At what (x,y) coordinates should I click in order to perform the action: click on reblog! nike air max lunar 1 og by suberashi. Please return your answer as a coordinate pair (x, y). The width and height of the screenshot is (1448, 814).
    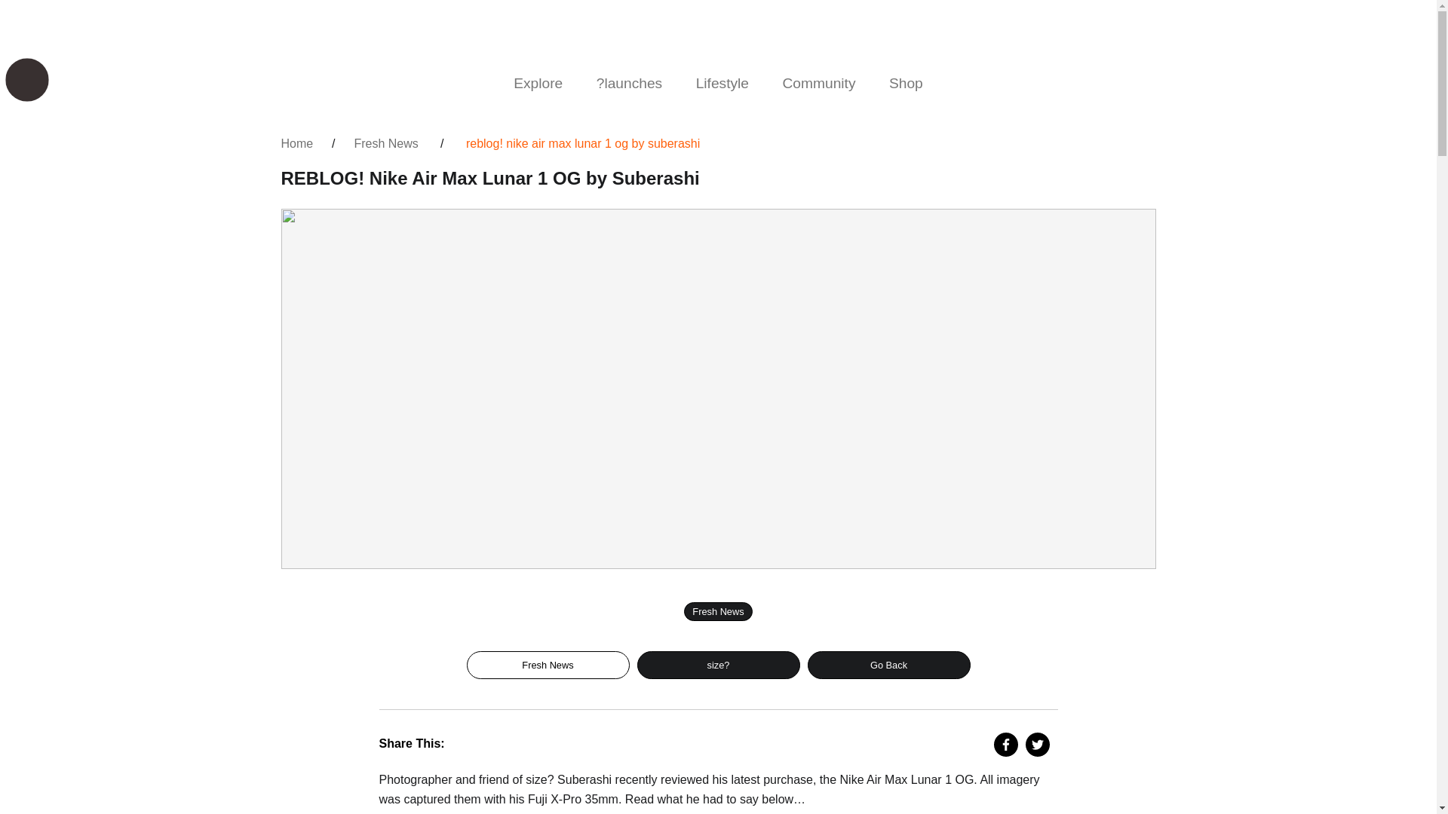
    Looking at the image, I should click on (582, 143).